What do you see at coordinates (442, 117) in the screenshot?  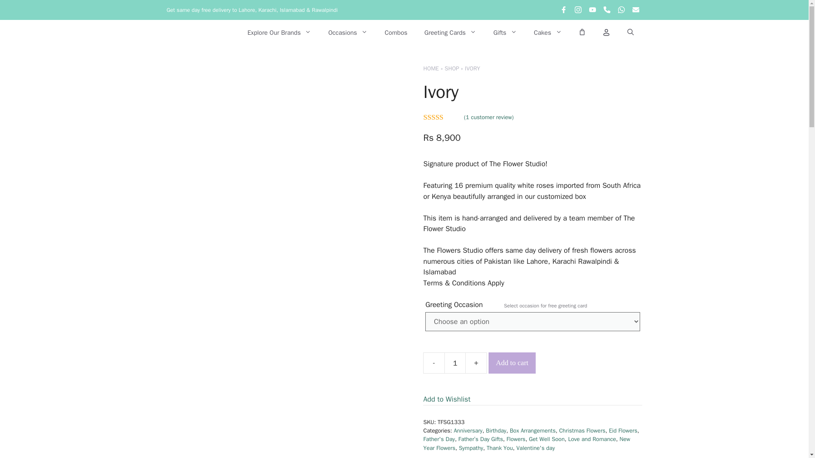 I see `Rated 5.00 out of 5` at bounding box center [442, 117].